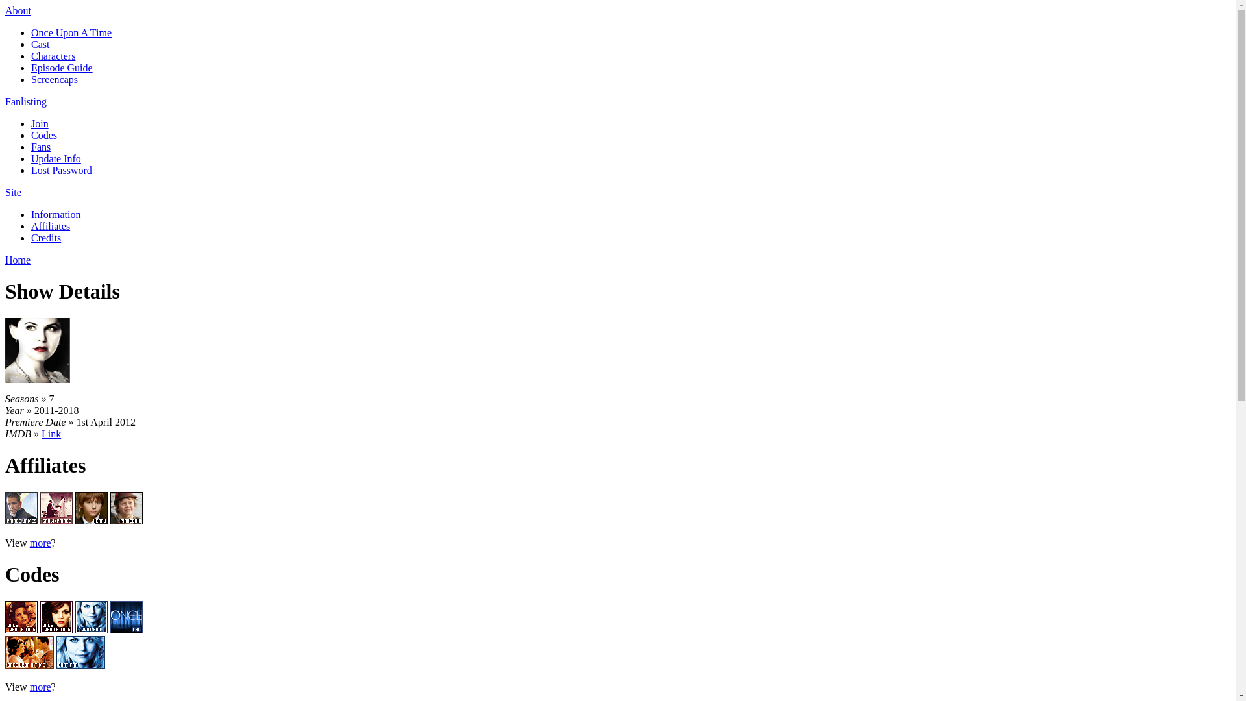 Image resolution: width=1246 pixels, height=701 pixels. What do you see at coordinates (46, 238) in the screenshot?
I see `Credits` at bounding box center [46, 238].